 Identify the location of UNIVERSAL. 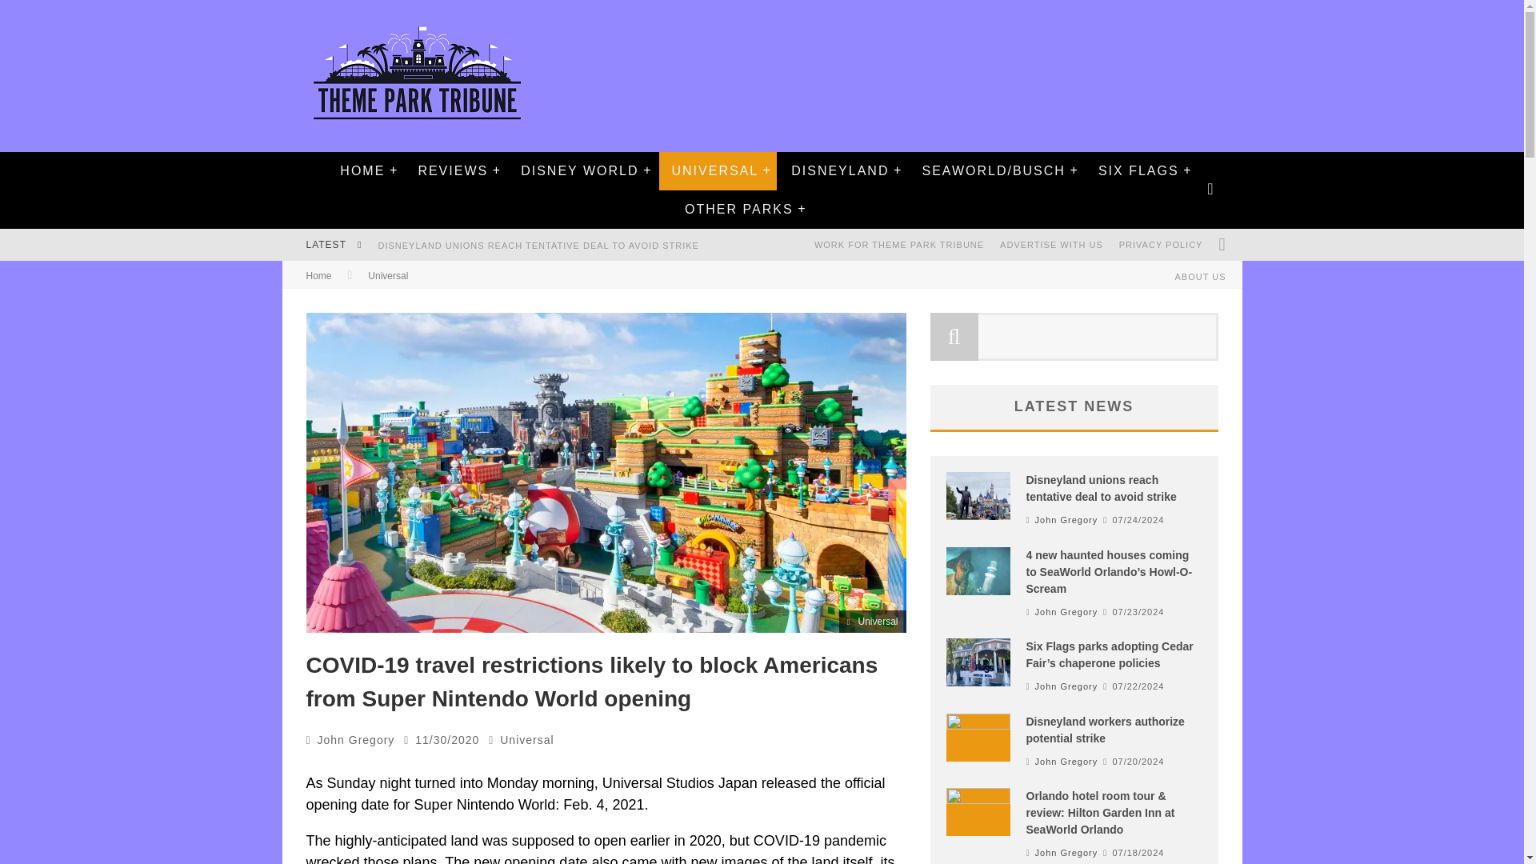
(714, 171).